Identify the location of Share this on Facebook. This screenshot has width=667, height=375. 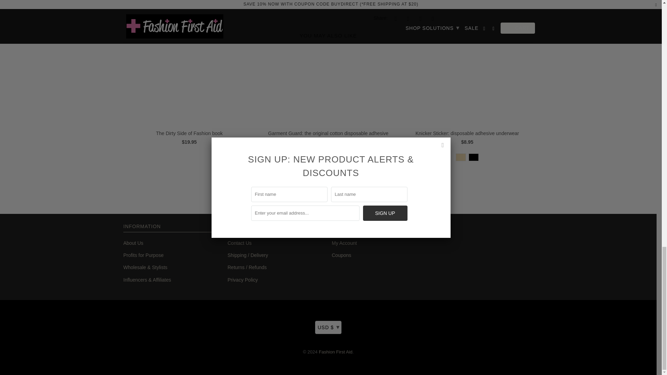
(407, 18).